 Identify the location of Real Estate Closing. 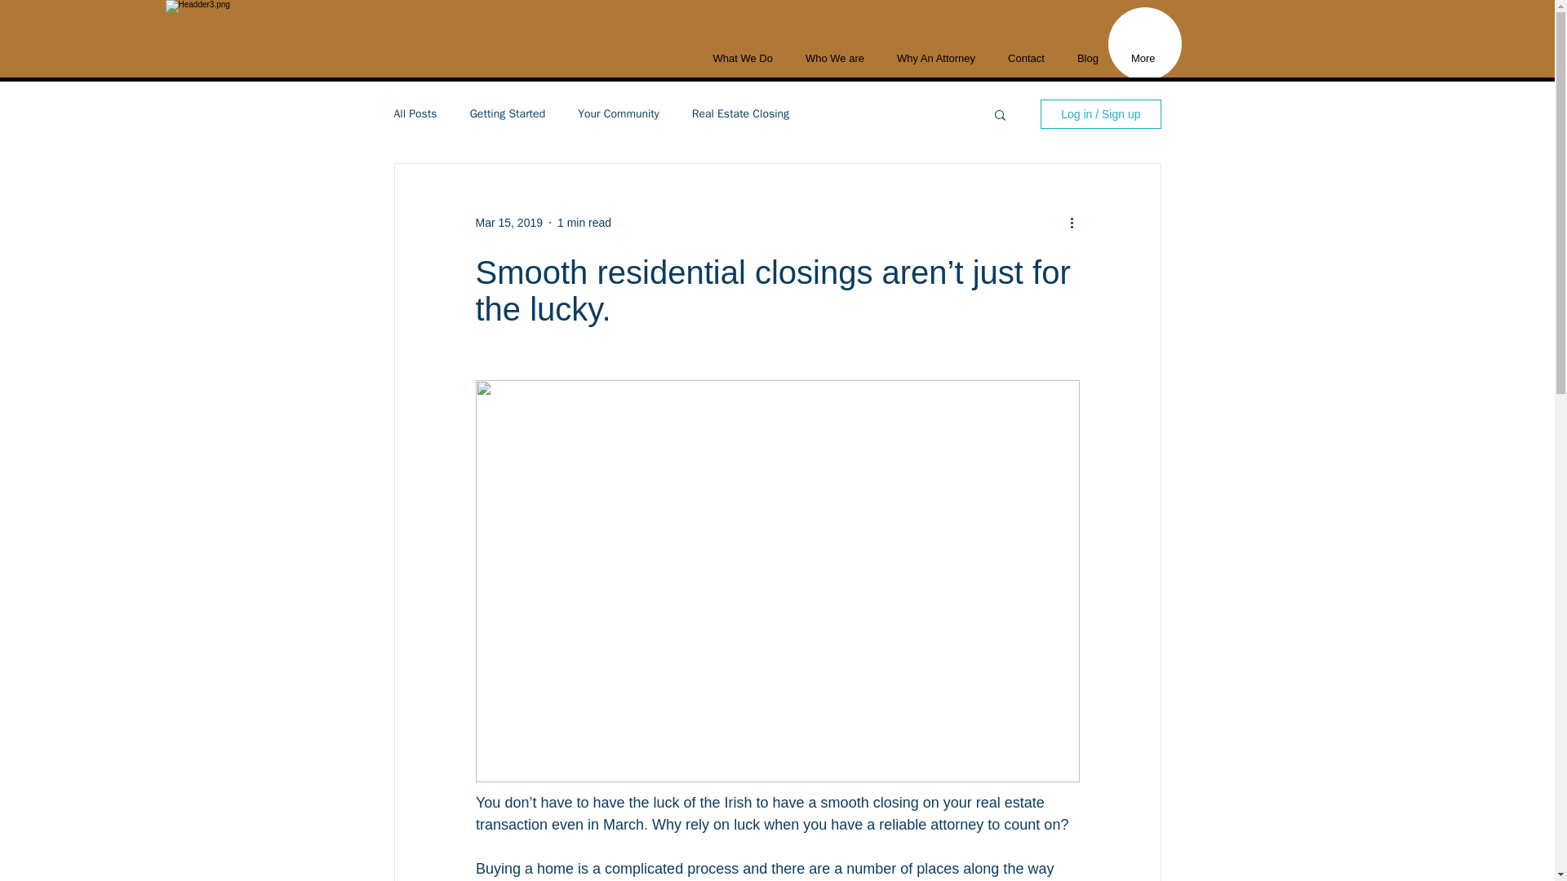
(741, 114).